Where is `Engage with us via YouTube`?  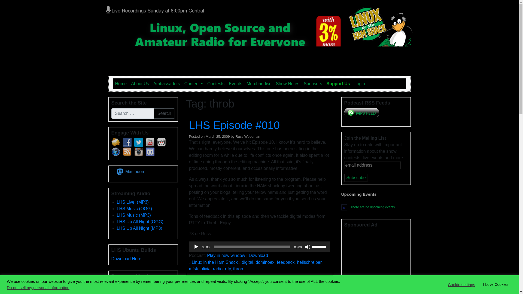 Engage with us via YouTube is located at coordinates (150, 142).